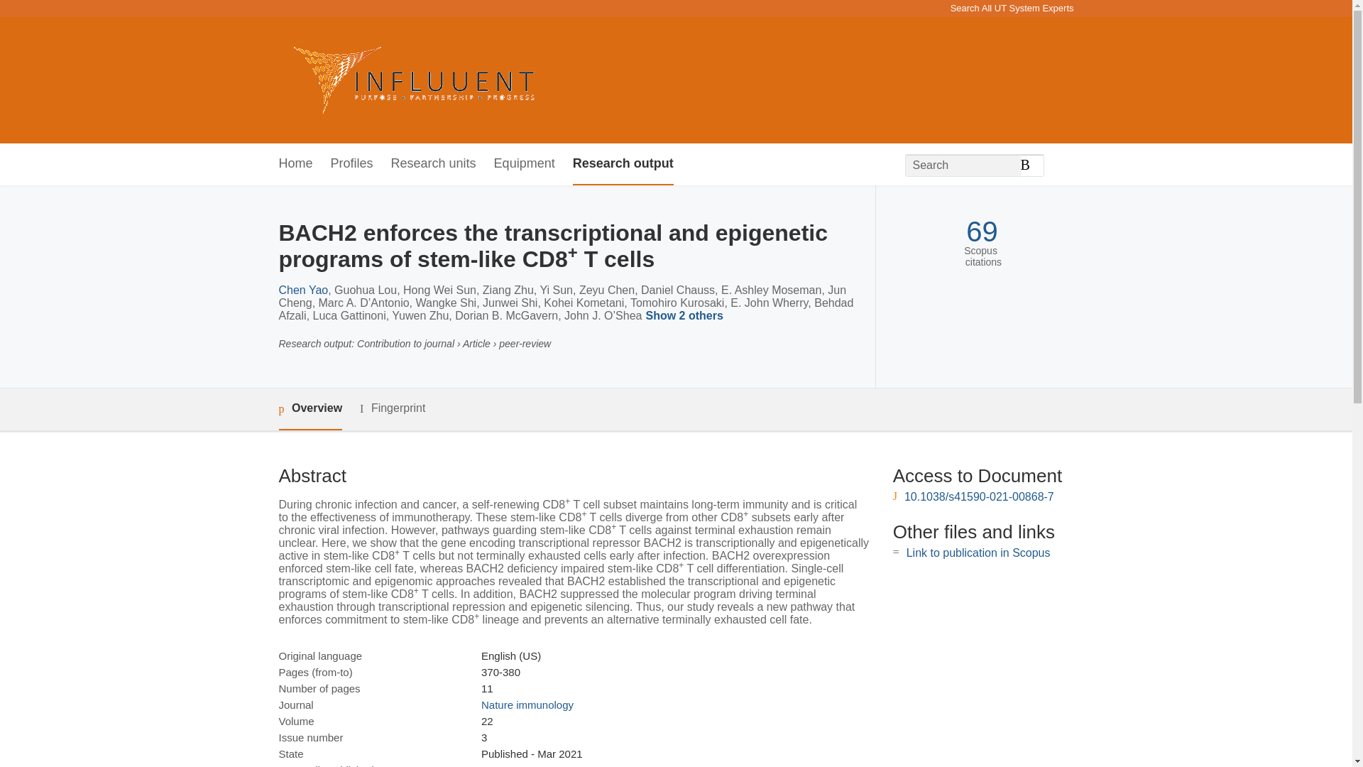 This screenshot has height=767, width=1363. I want to click on 69, so click(982, 232).